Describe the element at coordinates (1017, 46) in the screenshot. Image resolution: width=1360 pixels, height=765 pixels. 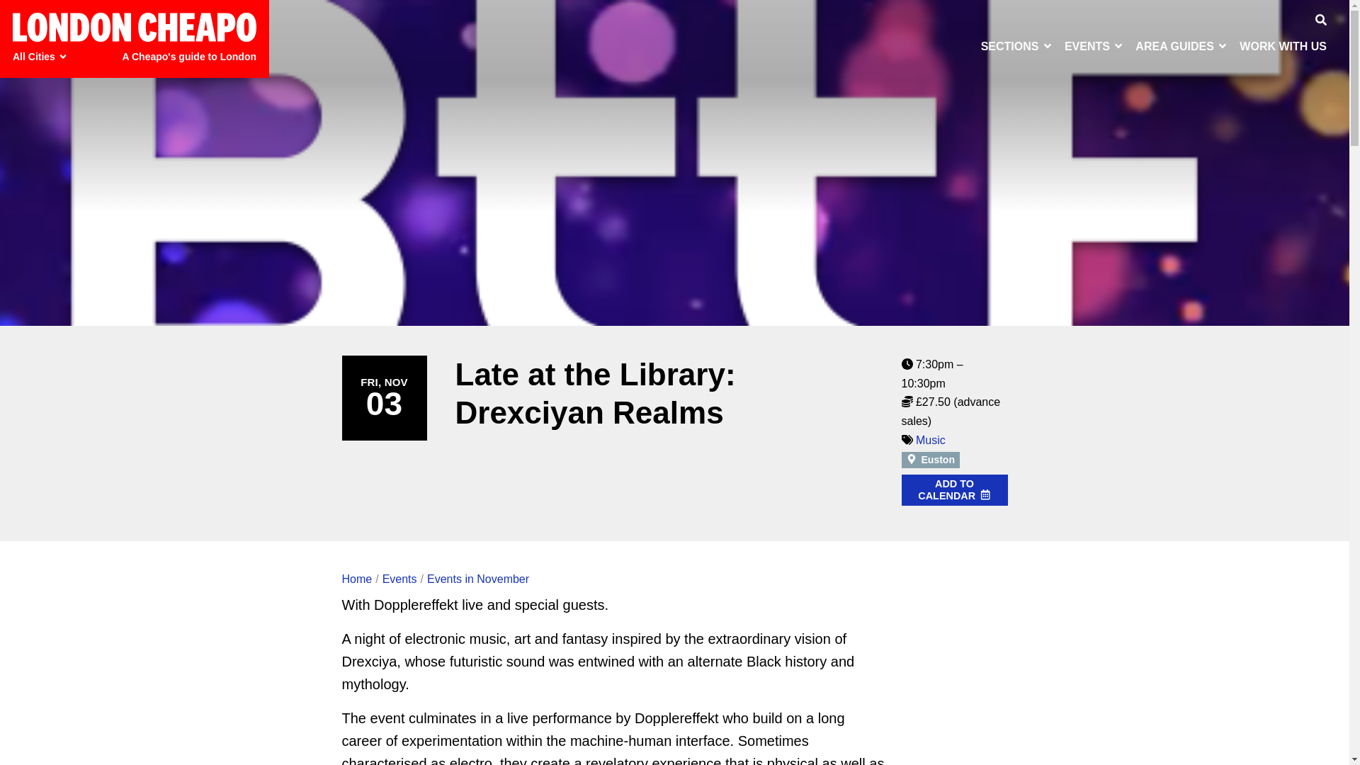
I see `SECTIONS` at that location.